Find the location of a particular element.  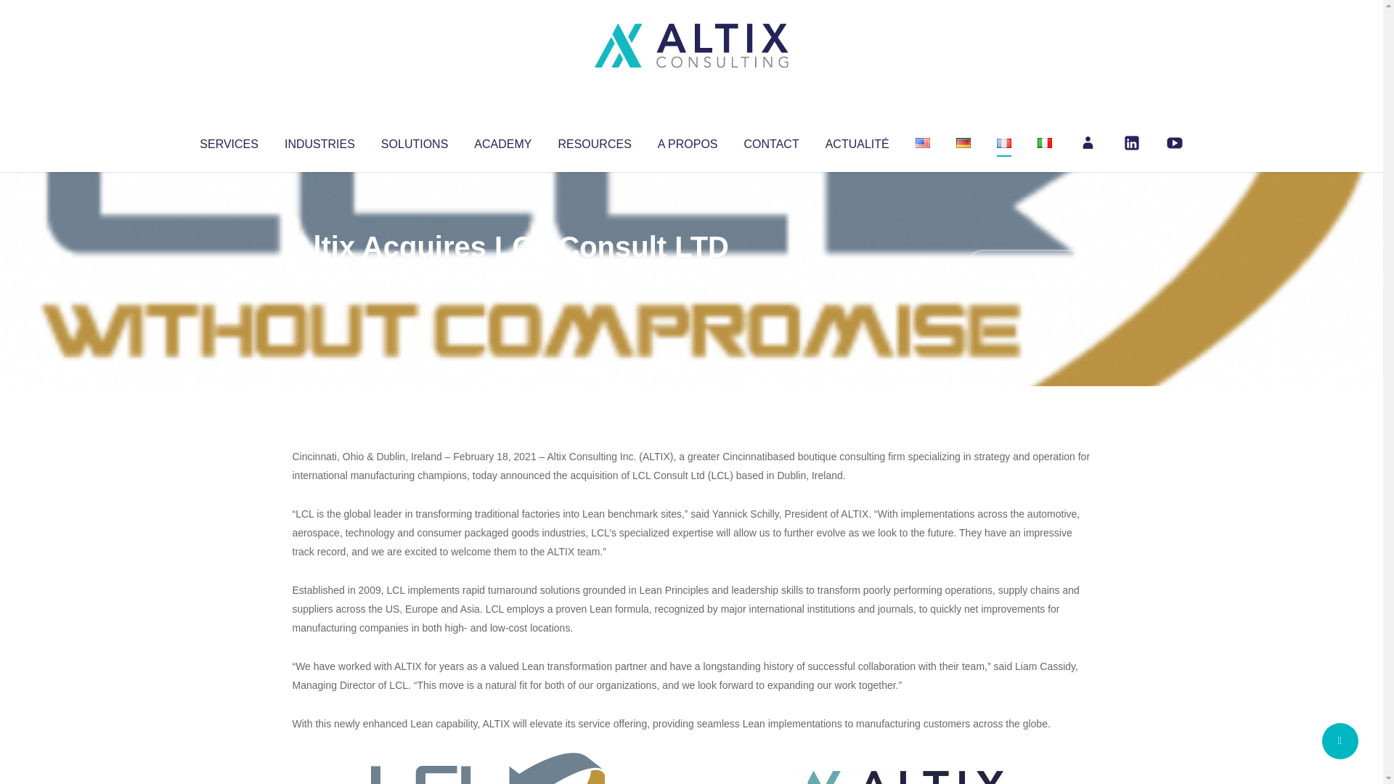

No Comments is located at coordinates (1028, 266).